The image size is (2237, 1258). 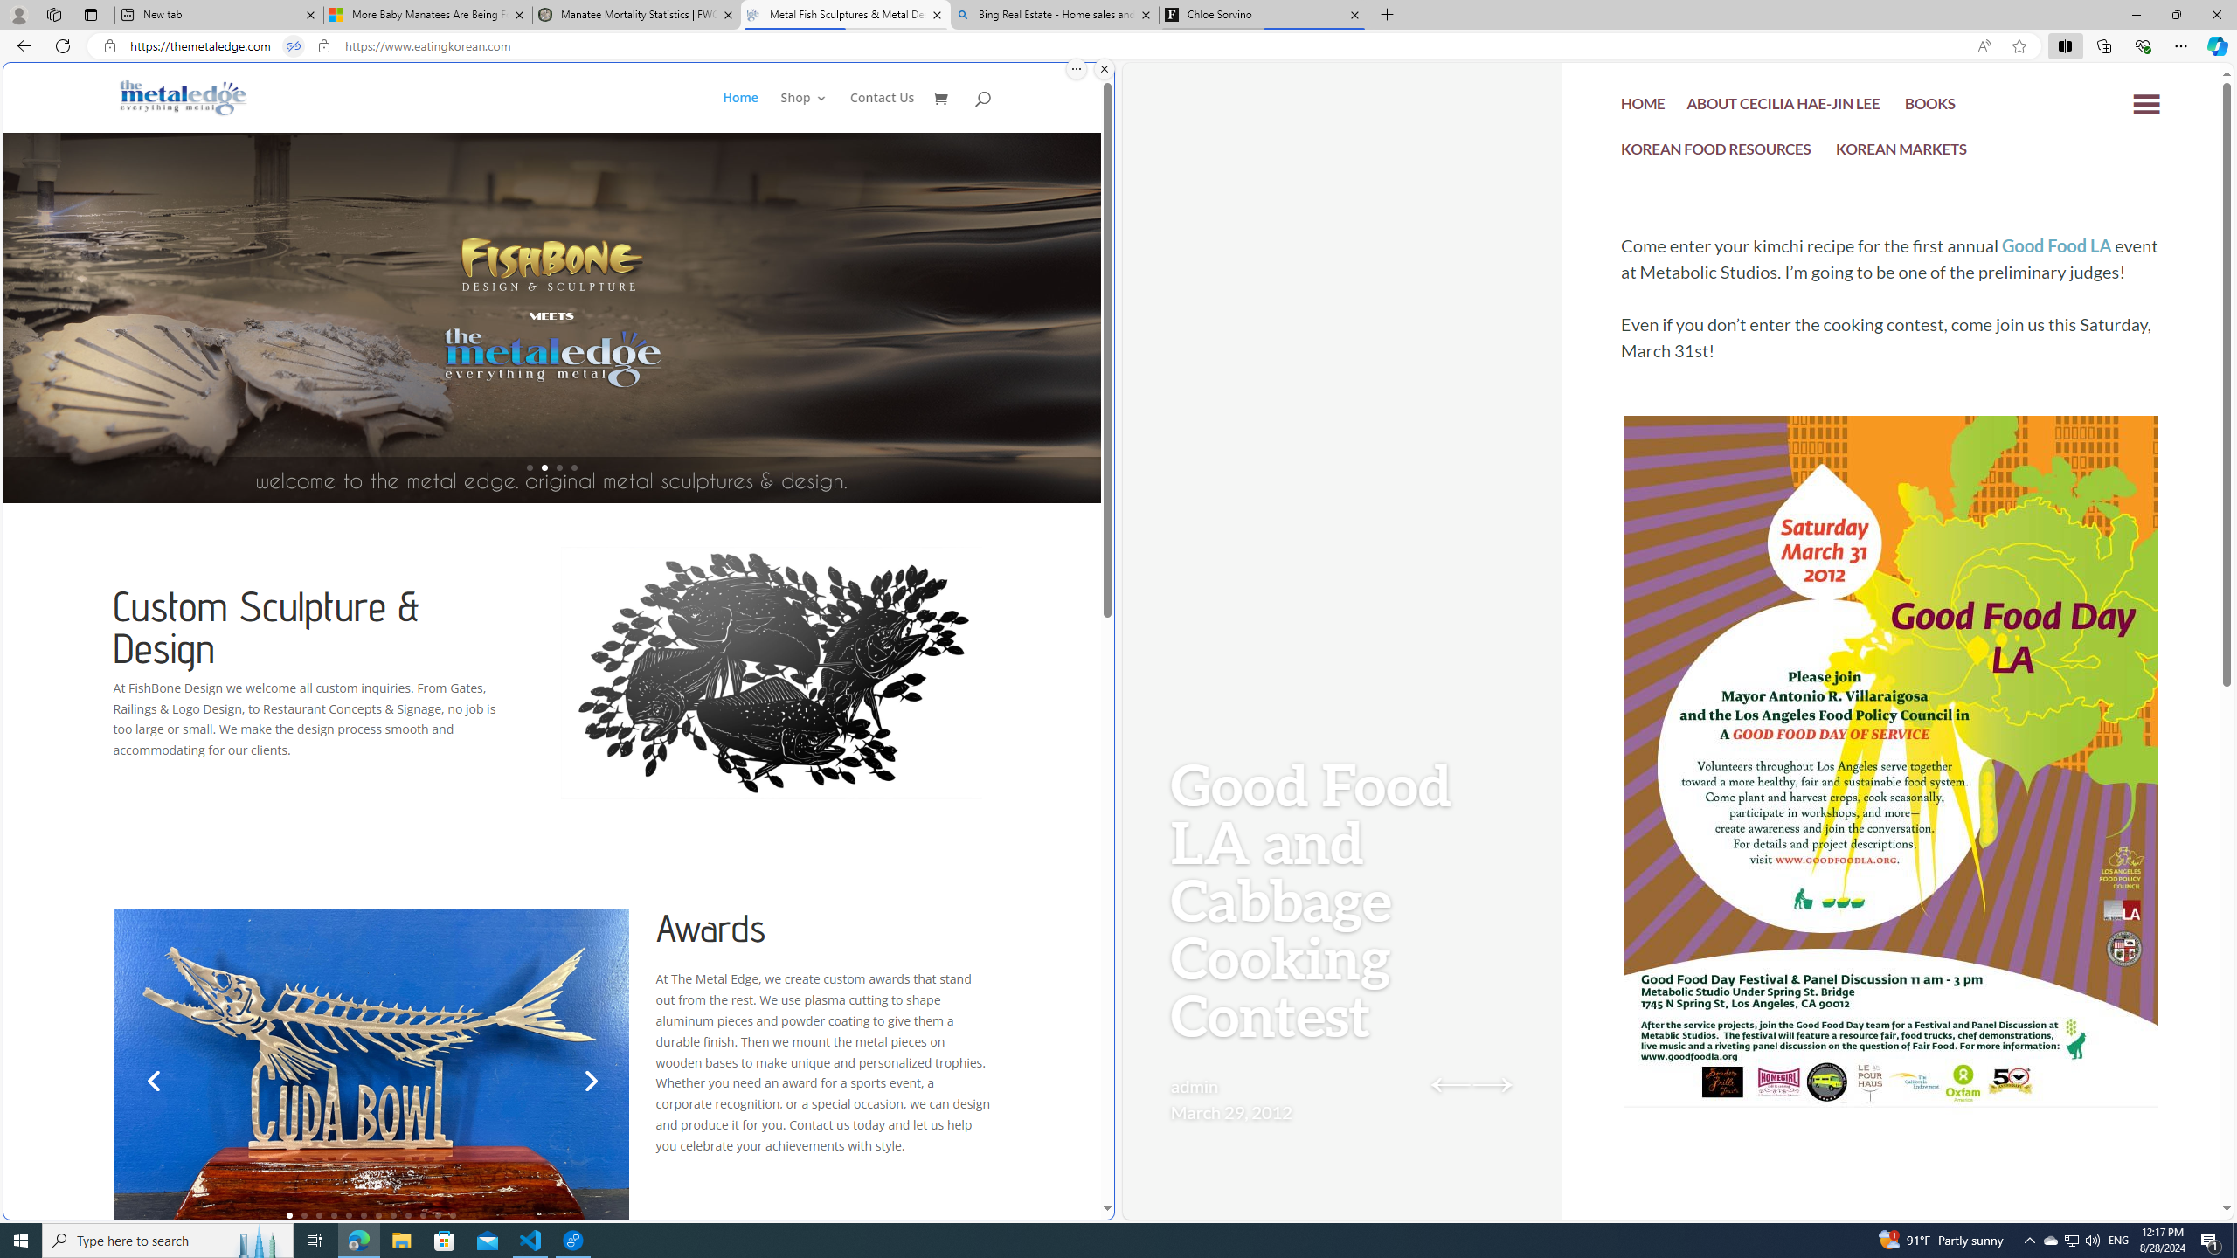 What do you see at coordinates (364, 1214) in the screenshot?
I see `6` at bounding box center [364, 1214].